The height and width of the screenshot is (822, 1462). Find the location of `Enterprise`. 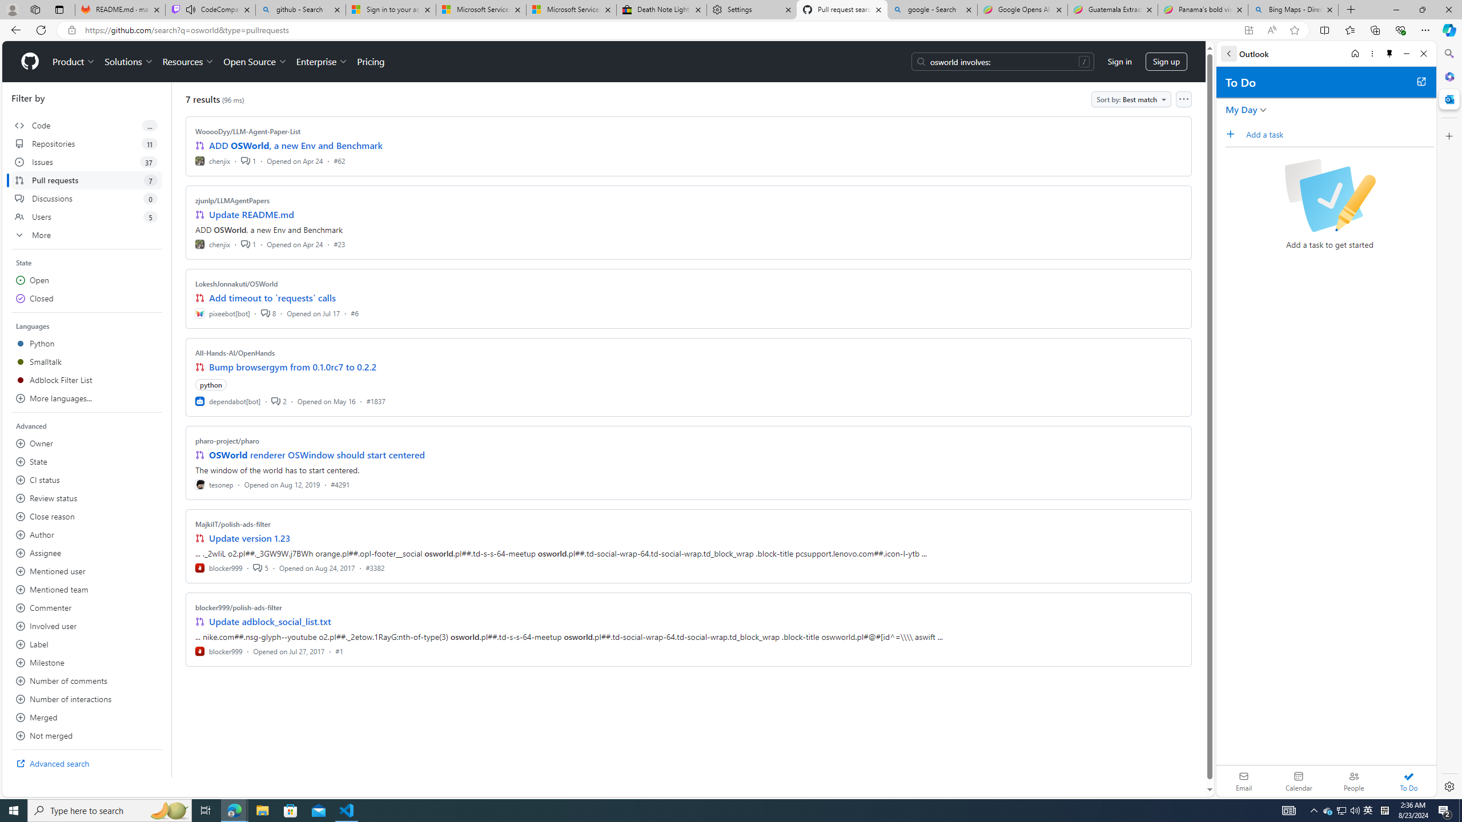

Enterprise is located at coordinates (321, 62).